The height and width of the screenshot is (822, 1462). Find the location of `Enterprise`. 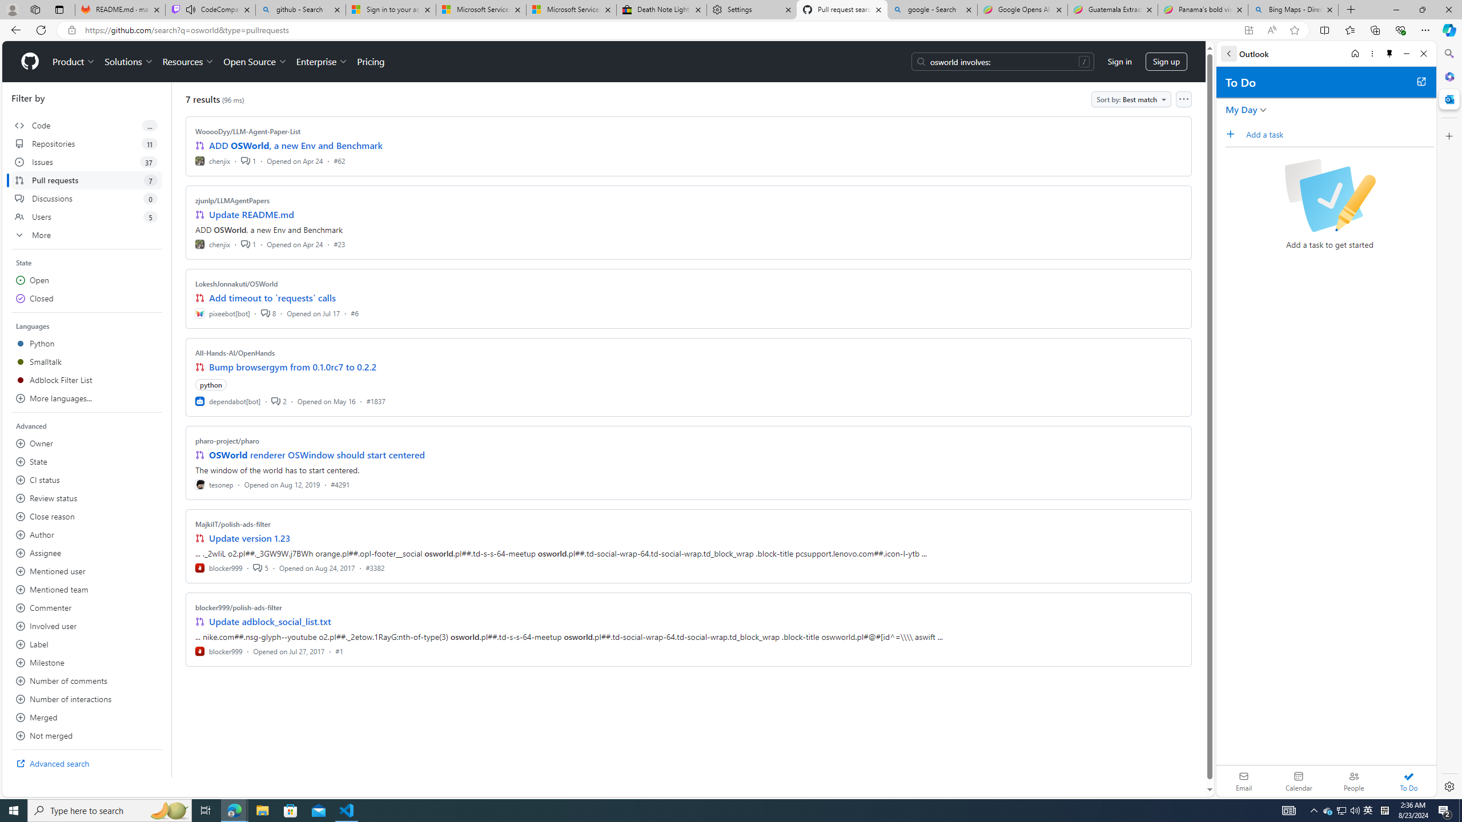

Enterprise is located at coordinates (321, 62).